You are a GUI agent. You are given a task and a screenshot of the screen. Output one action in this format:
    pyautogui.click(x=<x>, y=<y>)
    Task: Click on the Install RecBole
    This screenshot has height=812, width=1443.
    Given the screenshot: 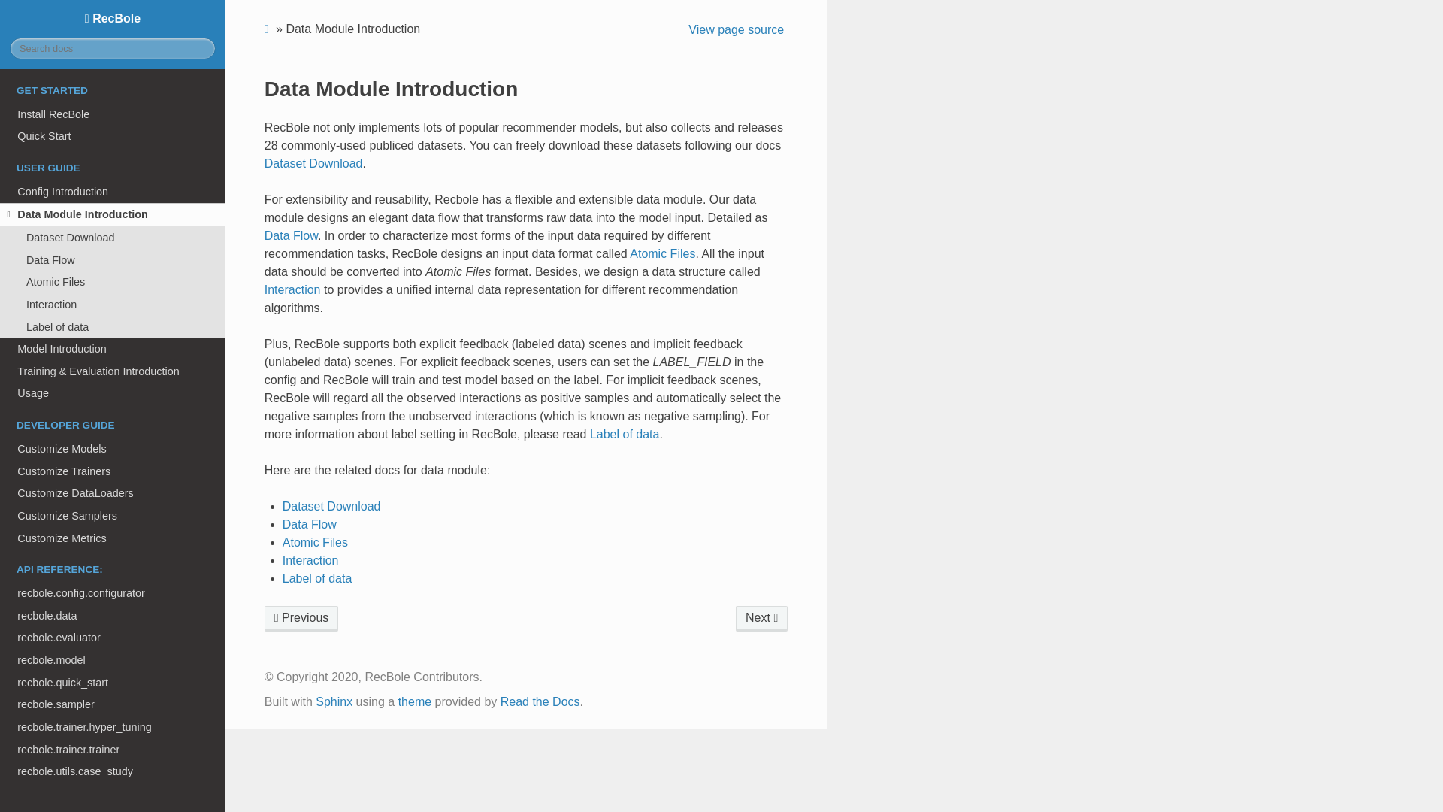 What is the action you would take?
    pyautogui.click(x=113, y=114)
    